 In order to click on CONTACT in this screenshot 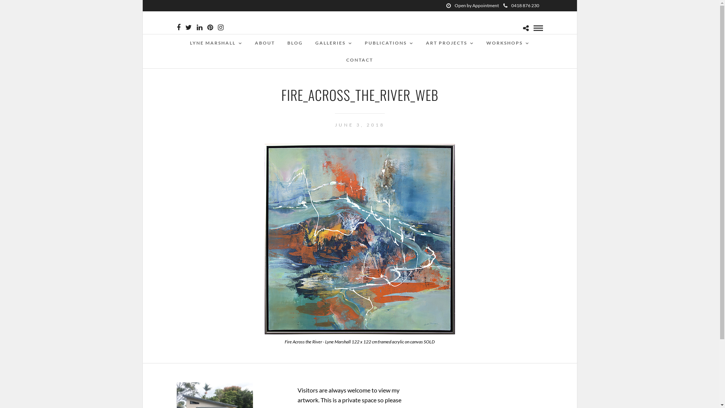, I will do `click(359, 60)`.